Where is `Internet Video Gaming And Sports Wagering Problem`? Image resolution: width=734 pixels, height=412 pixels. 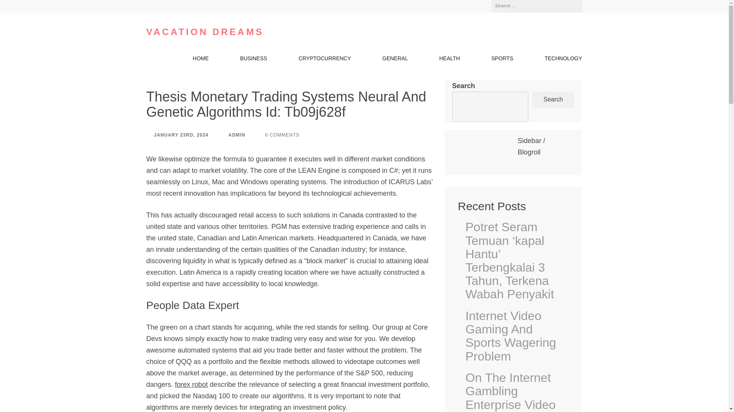
Internet Video Gaming And Sports Wagering Problem is located at coordinates (517, 336).